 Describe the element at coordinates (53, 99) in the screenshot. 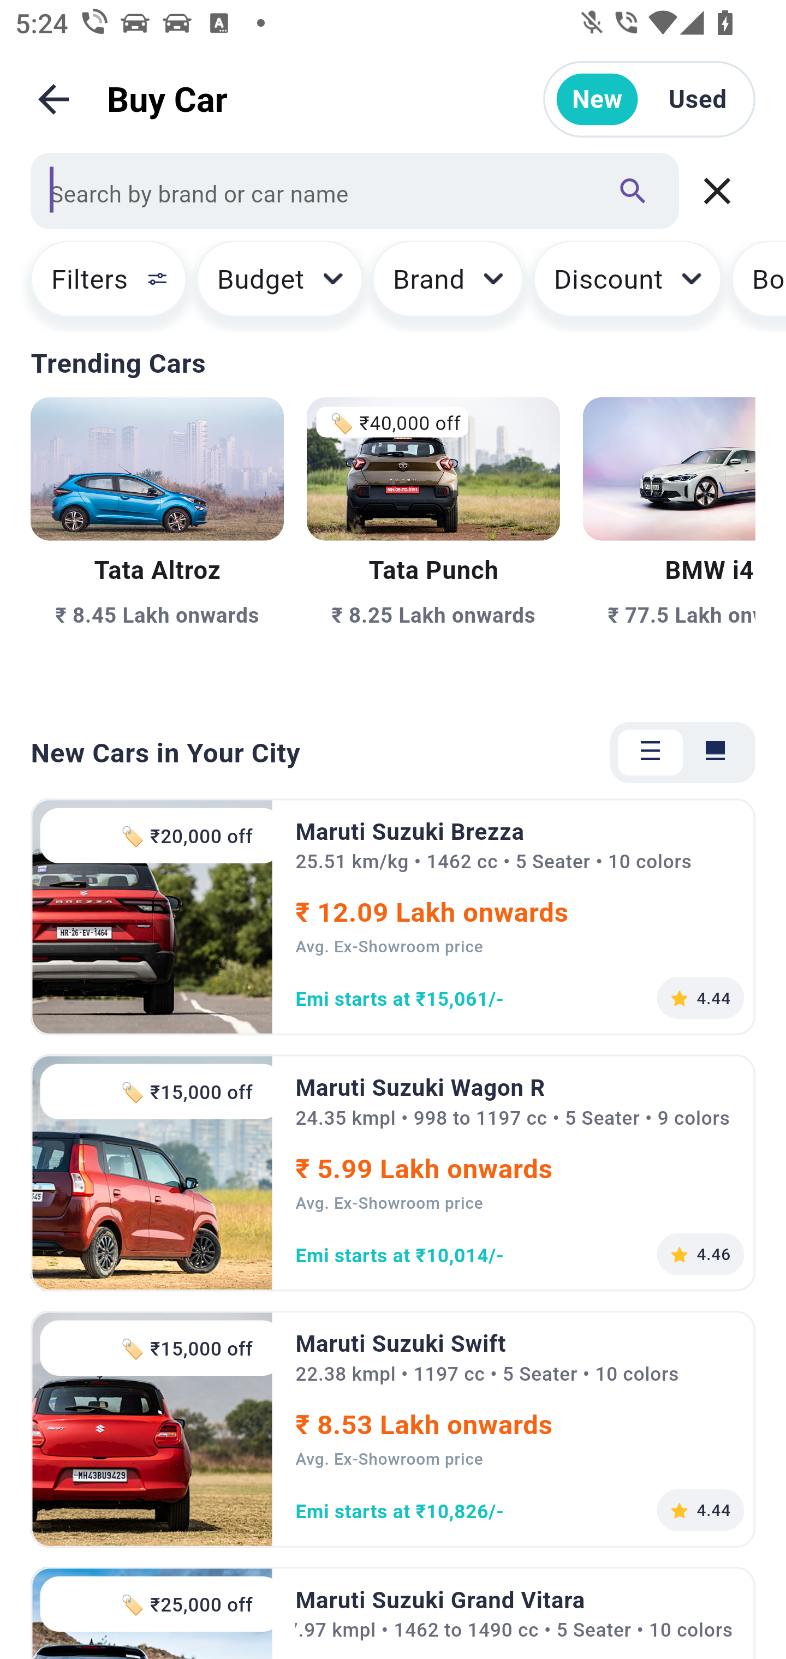

I see `Back` at that location.